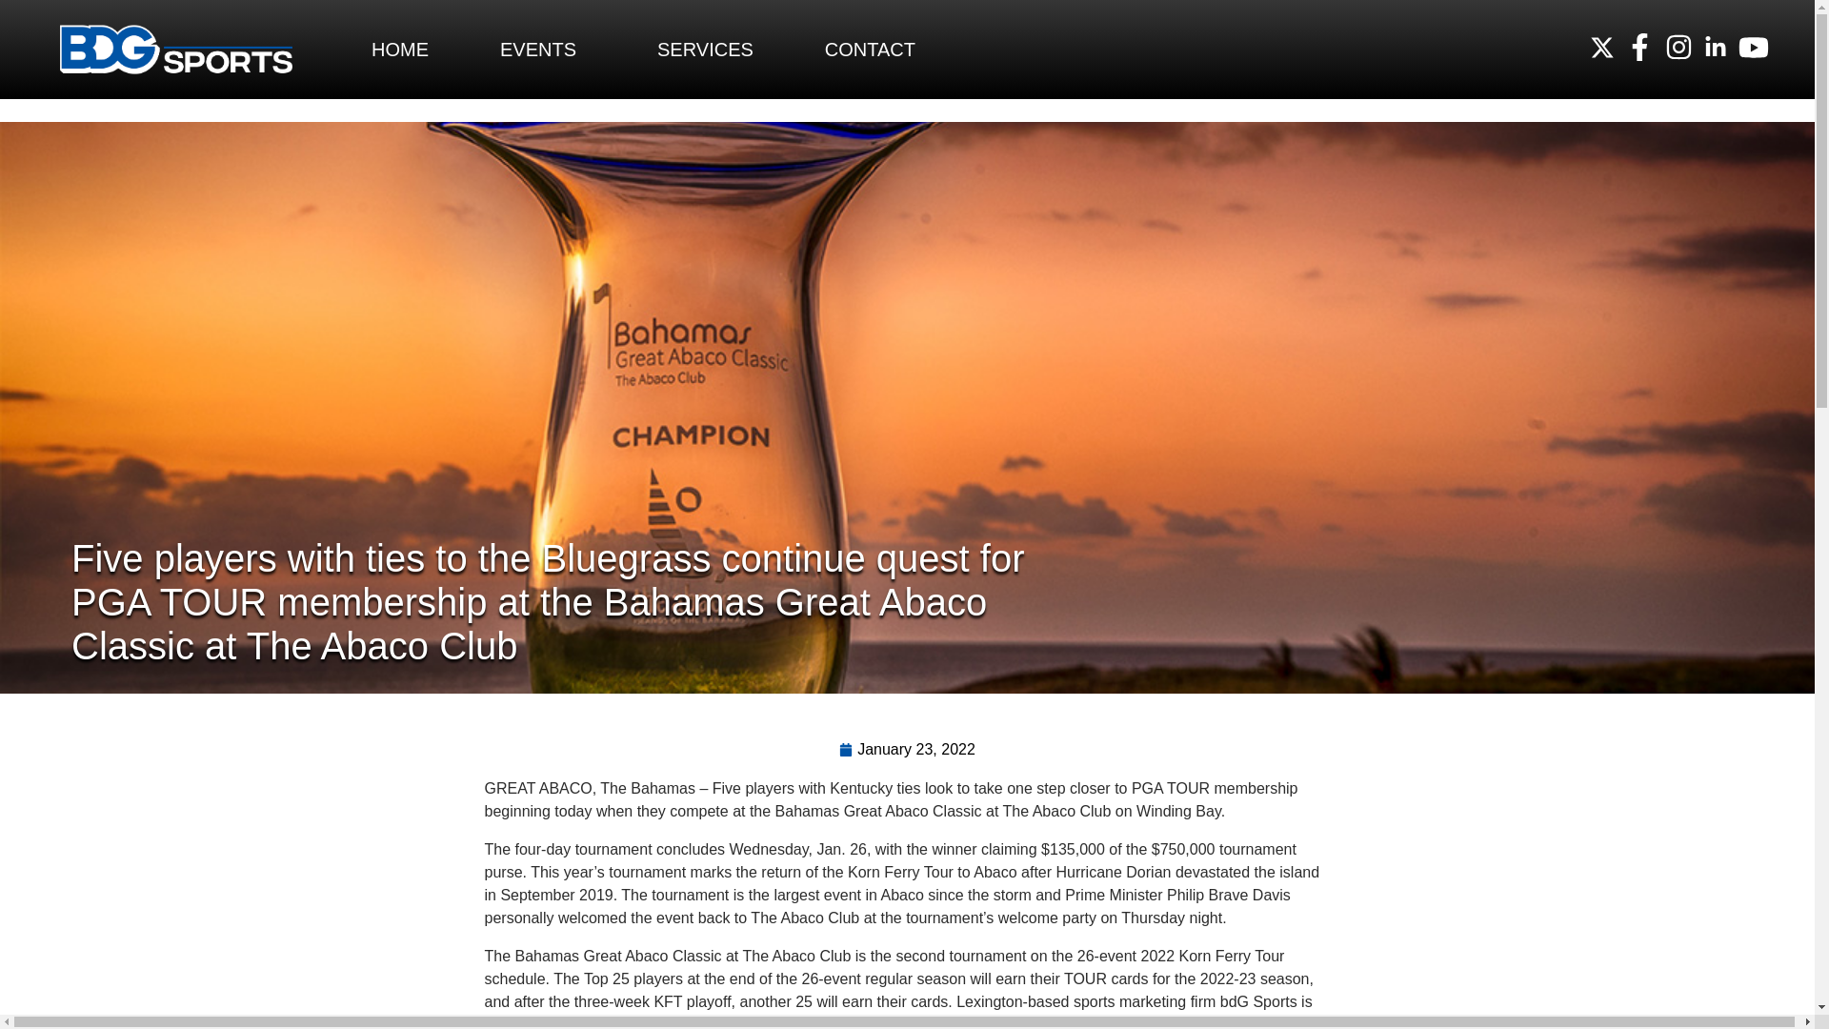 The width and height of the screenshot is (1829, 1029). Describe the element at coordinates (870, 50) in the screenshot. I see `CONTACT` at that location.